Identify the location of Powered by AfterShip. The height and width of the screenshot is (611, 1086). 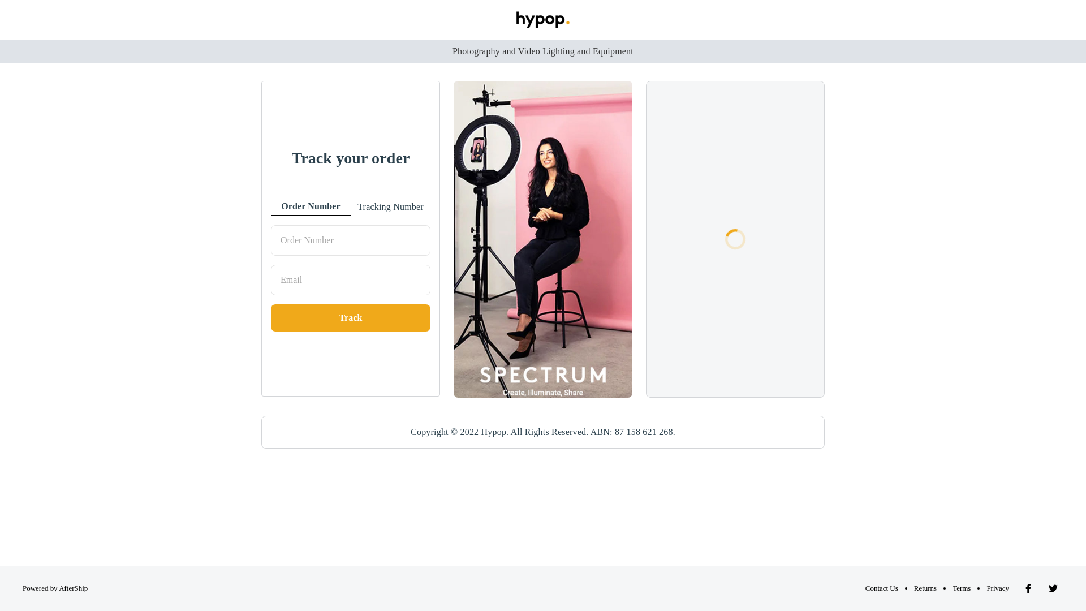
(55, 588).